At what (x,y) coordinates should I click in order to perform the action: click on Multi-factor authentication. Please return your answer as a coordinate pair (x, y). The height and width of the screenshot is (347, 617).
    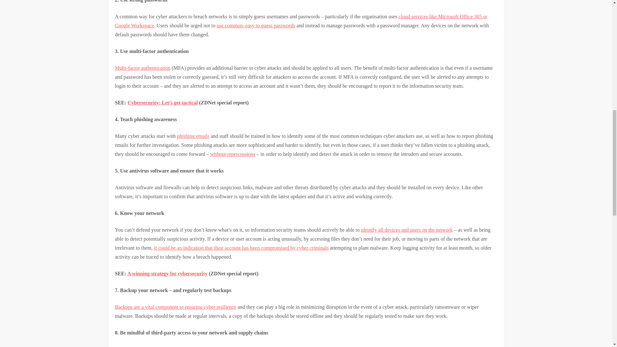
    Looking at the image, I should click on (143, 68).